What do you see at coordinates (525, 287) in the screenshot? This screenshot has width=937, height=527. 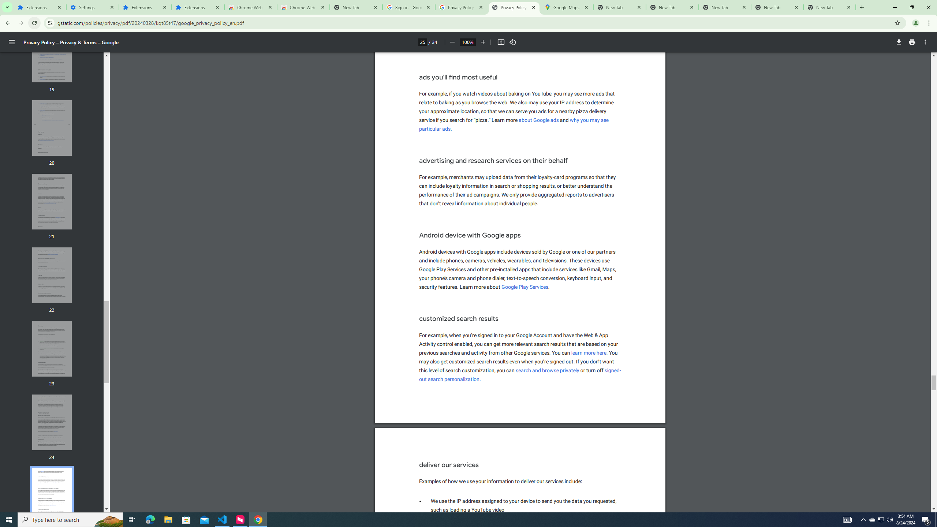 I see `Google Play Services` at bounding box center [525, 287].